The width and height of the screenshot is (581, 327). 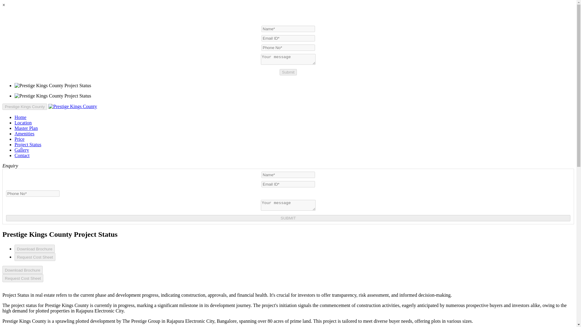 I want to click on Location, so click(x=23, y=123).